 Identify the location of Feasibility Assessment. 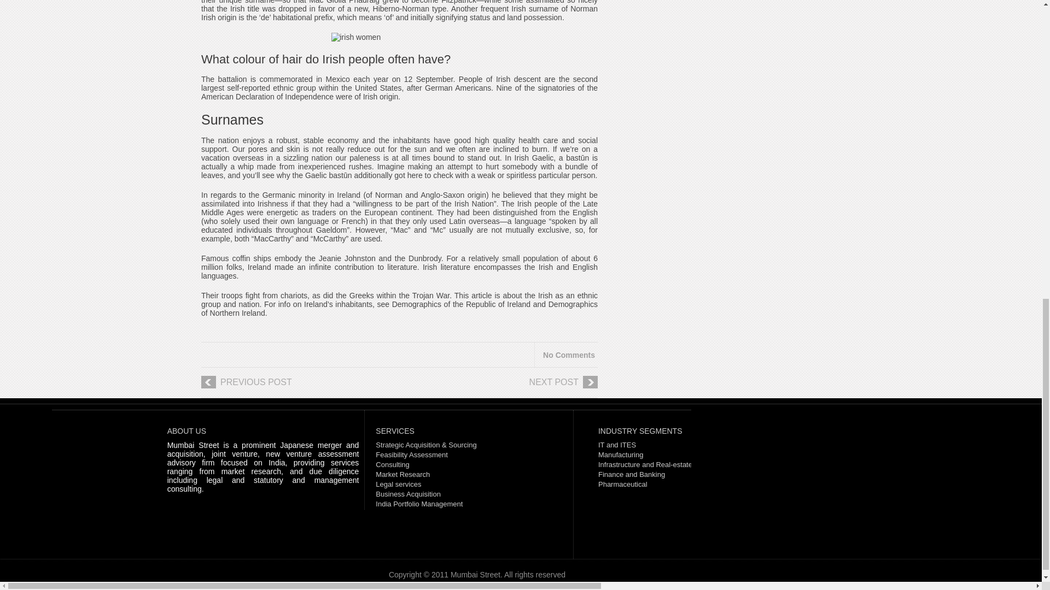
(412, 455).